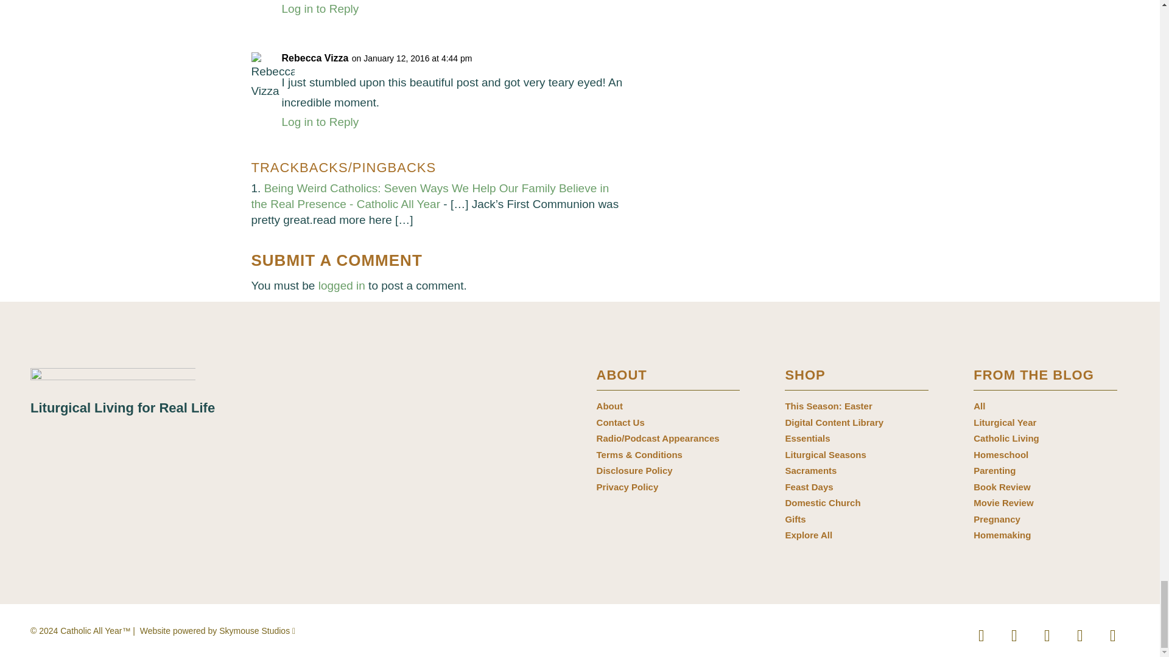  Describe the element at coordinates (1080, 636) in the screenshot. I see `Follow on Youtube` at that location.